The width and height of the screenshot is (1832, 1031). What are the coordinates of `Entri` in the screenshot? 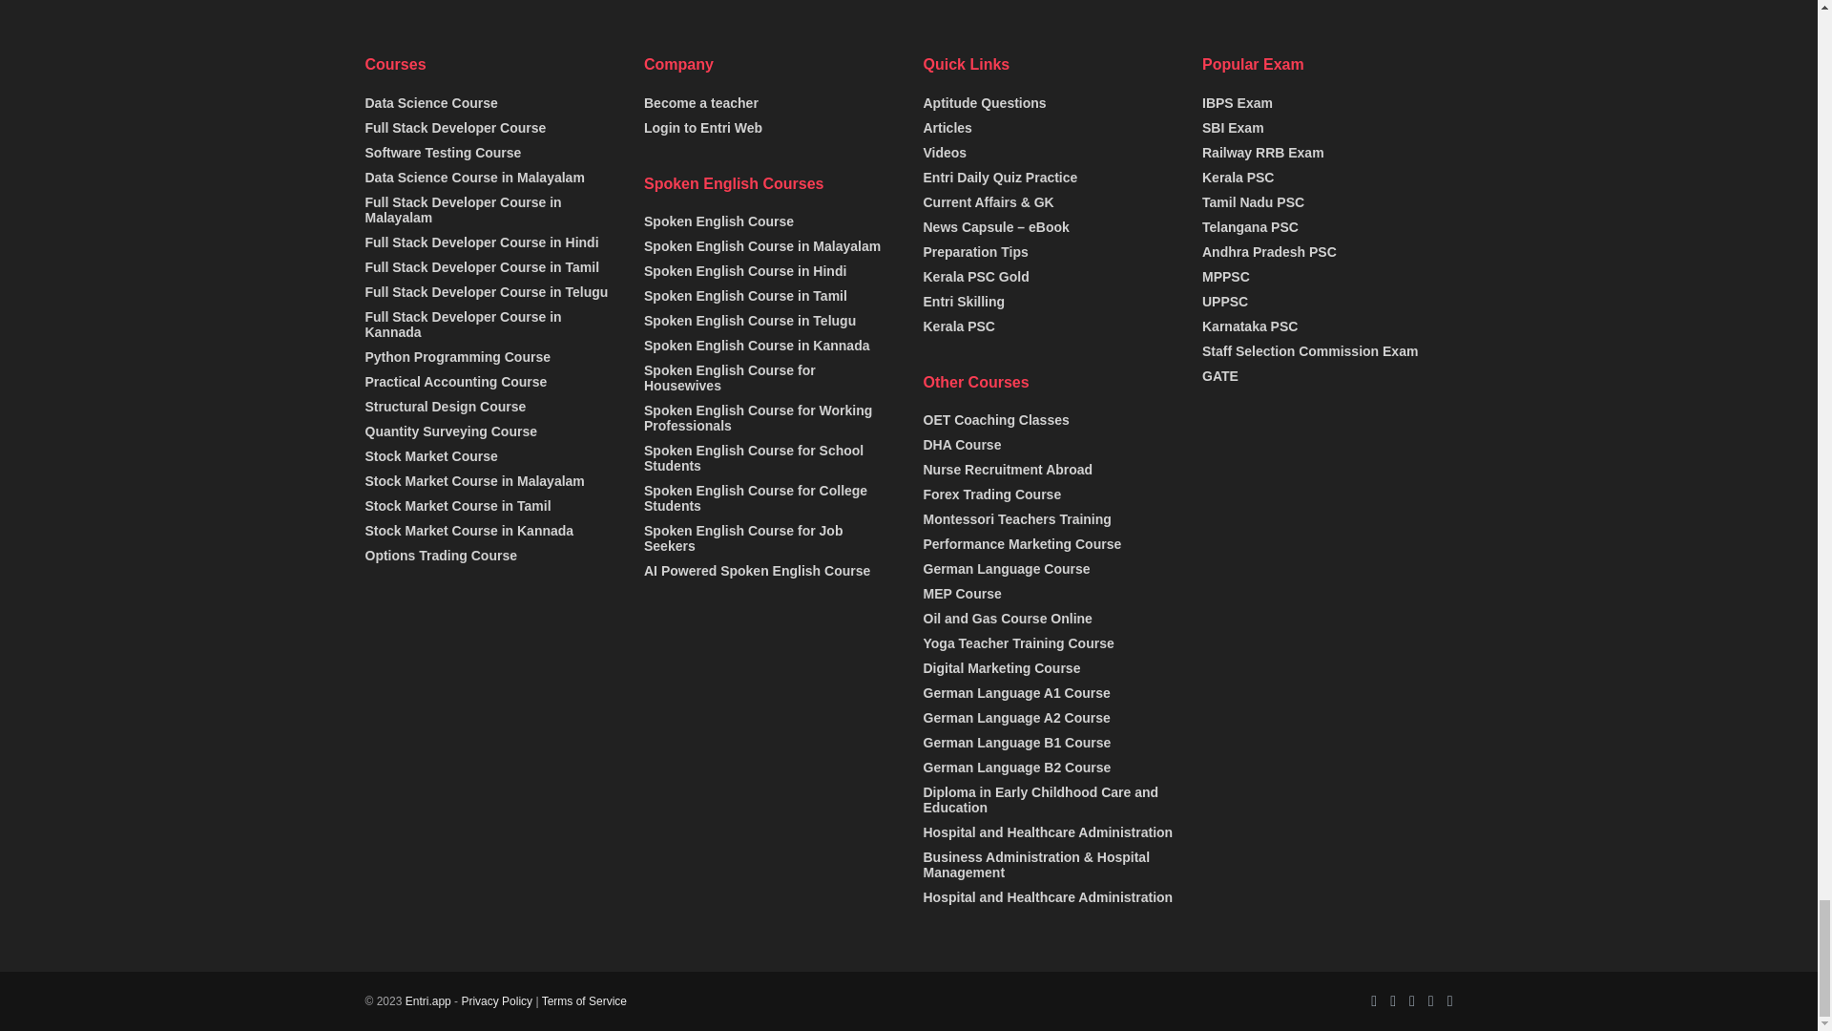 It's located at (427, 1001).